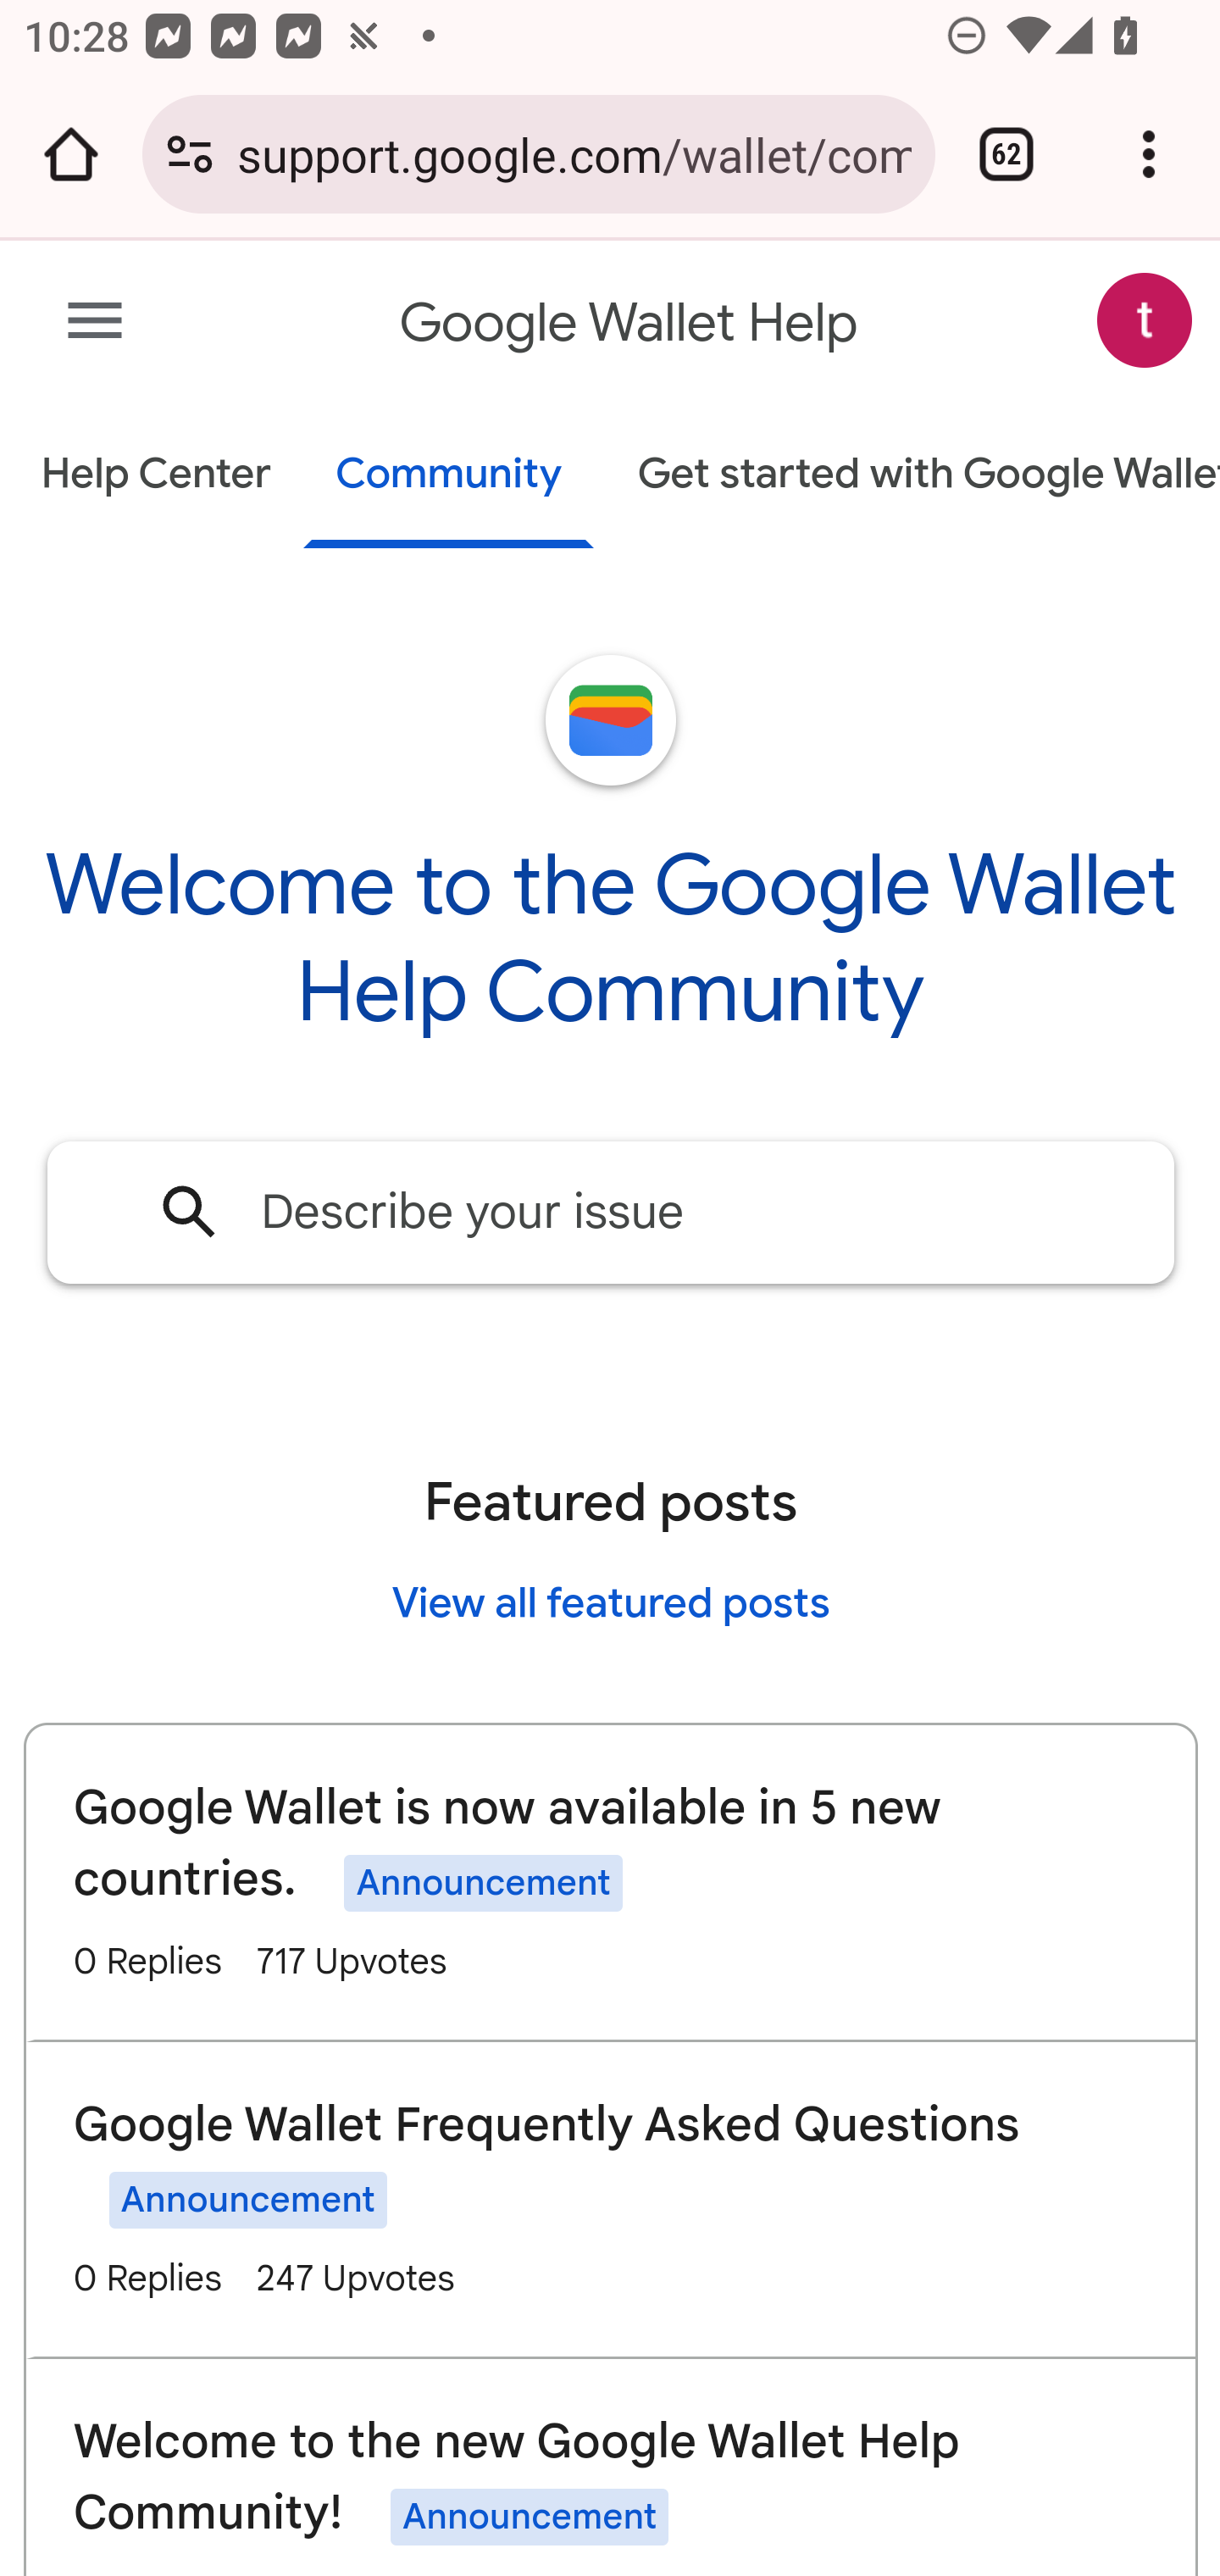 This screenshot has height=2576, width=1220. What do you see at coordinates (912, 476) in the screenshot?
I see `Get started with Google Wallet` at bounding box center [912, 476].